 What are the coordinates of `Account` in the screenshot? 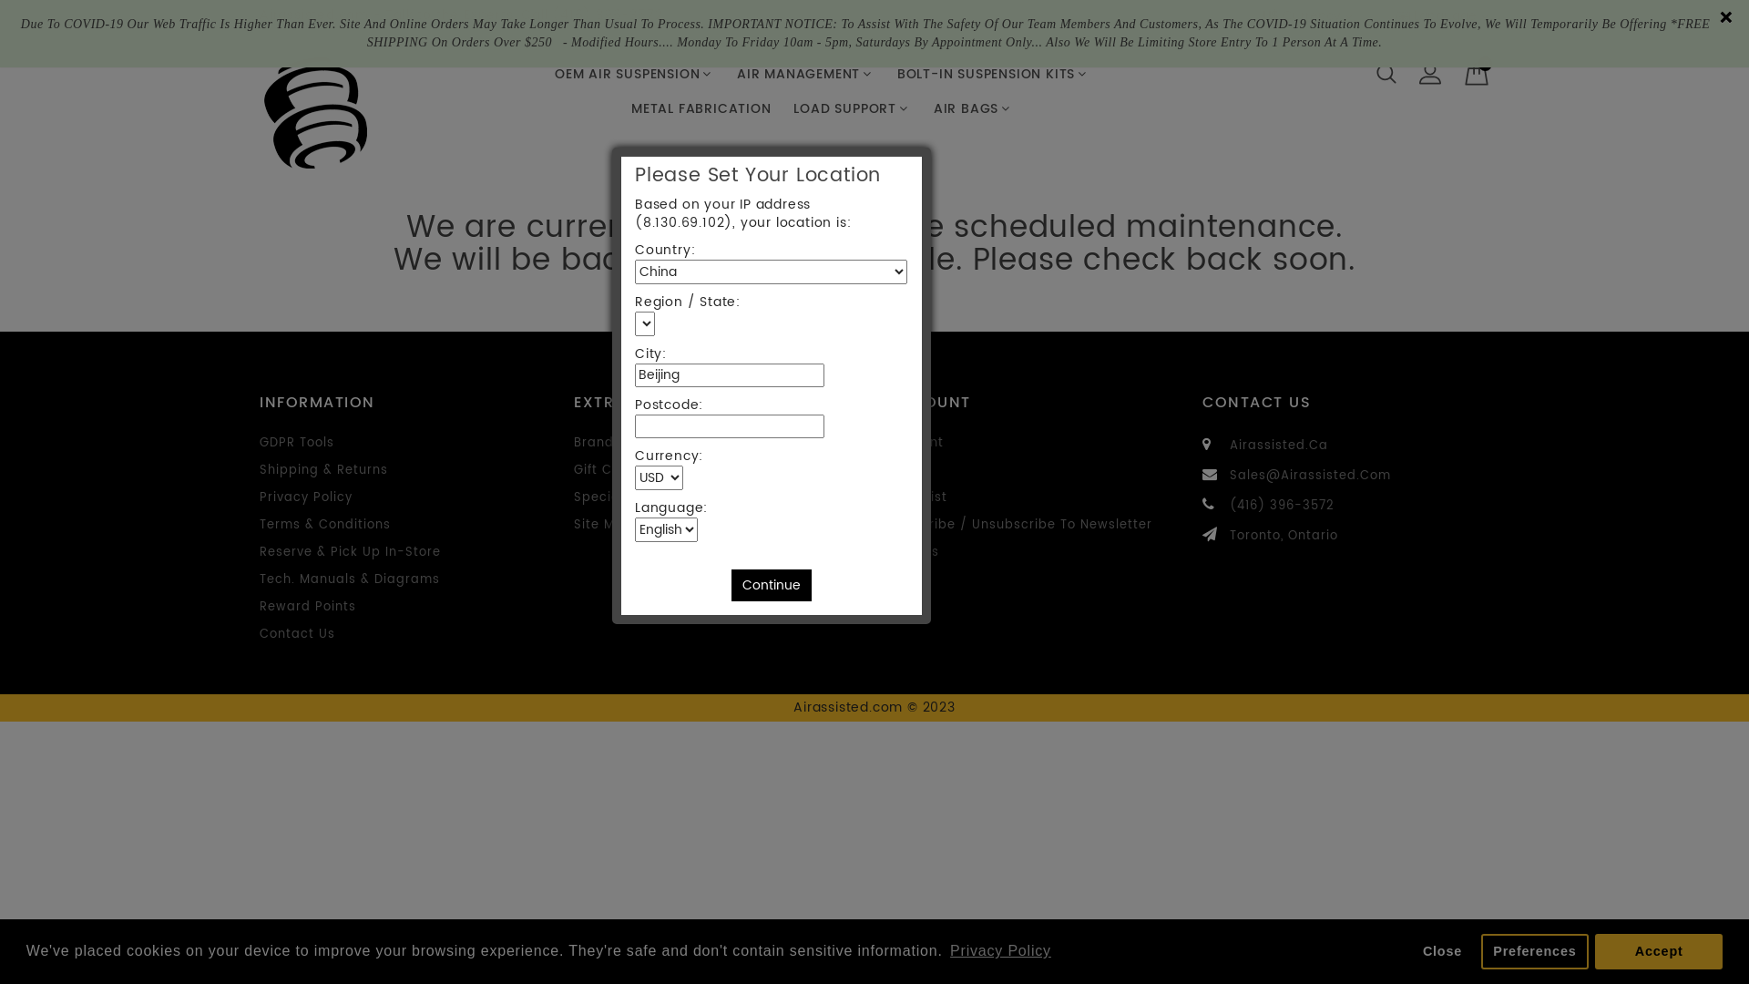 It's located at (916, 443).